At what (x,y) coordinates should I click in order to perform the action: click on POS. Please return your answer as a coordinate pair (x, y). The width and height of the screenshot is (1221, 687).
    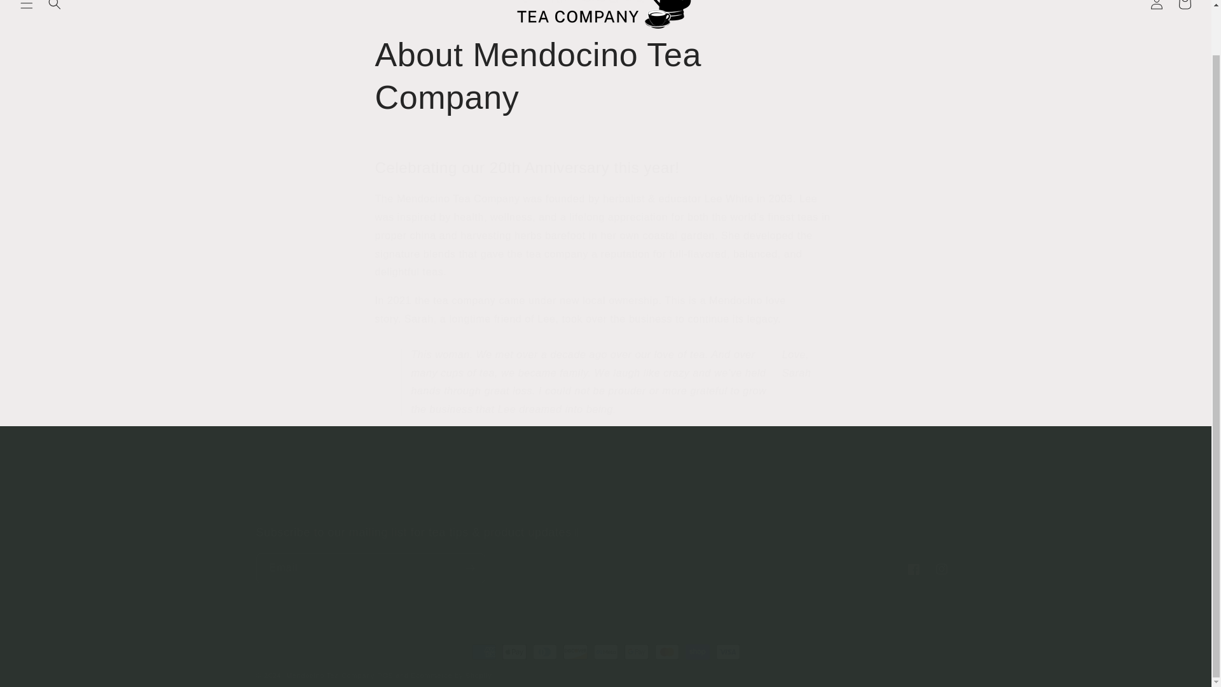
    Looking at the image, I should click on (385, 676).